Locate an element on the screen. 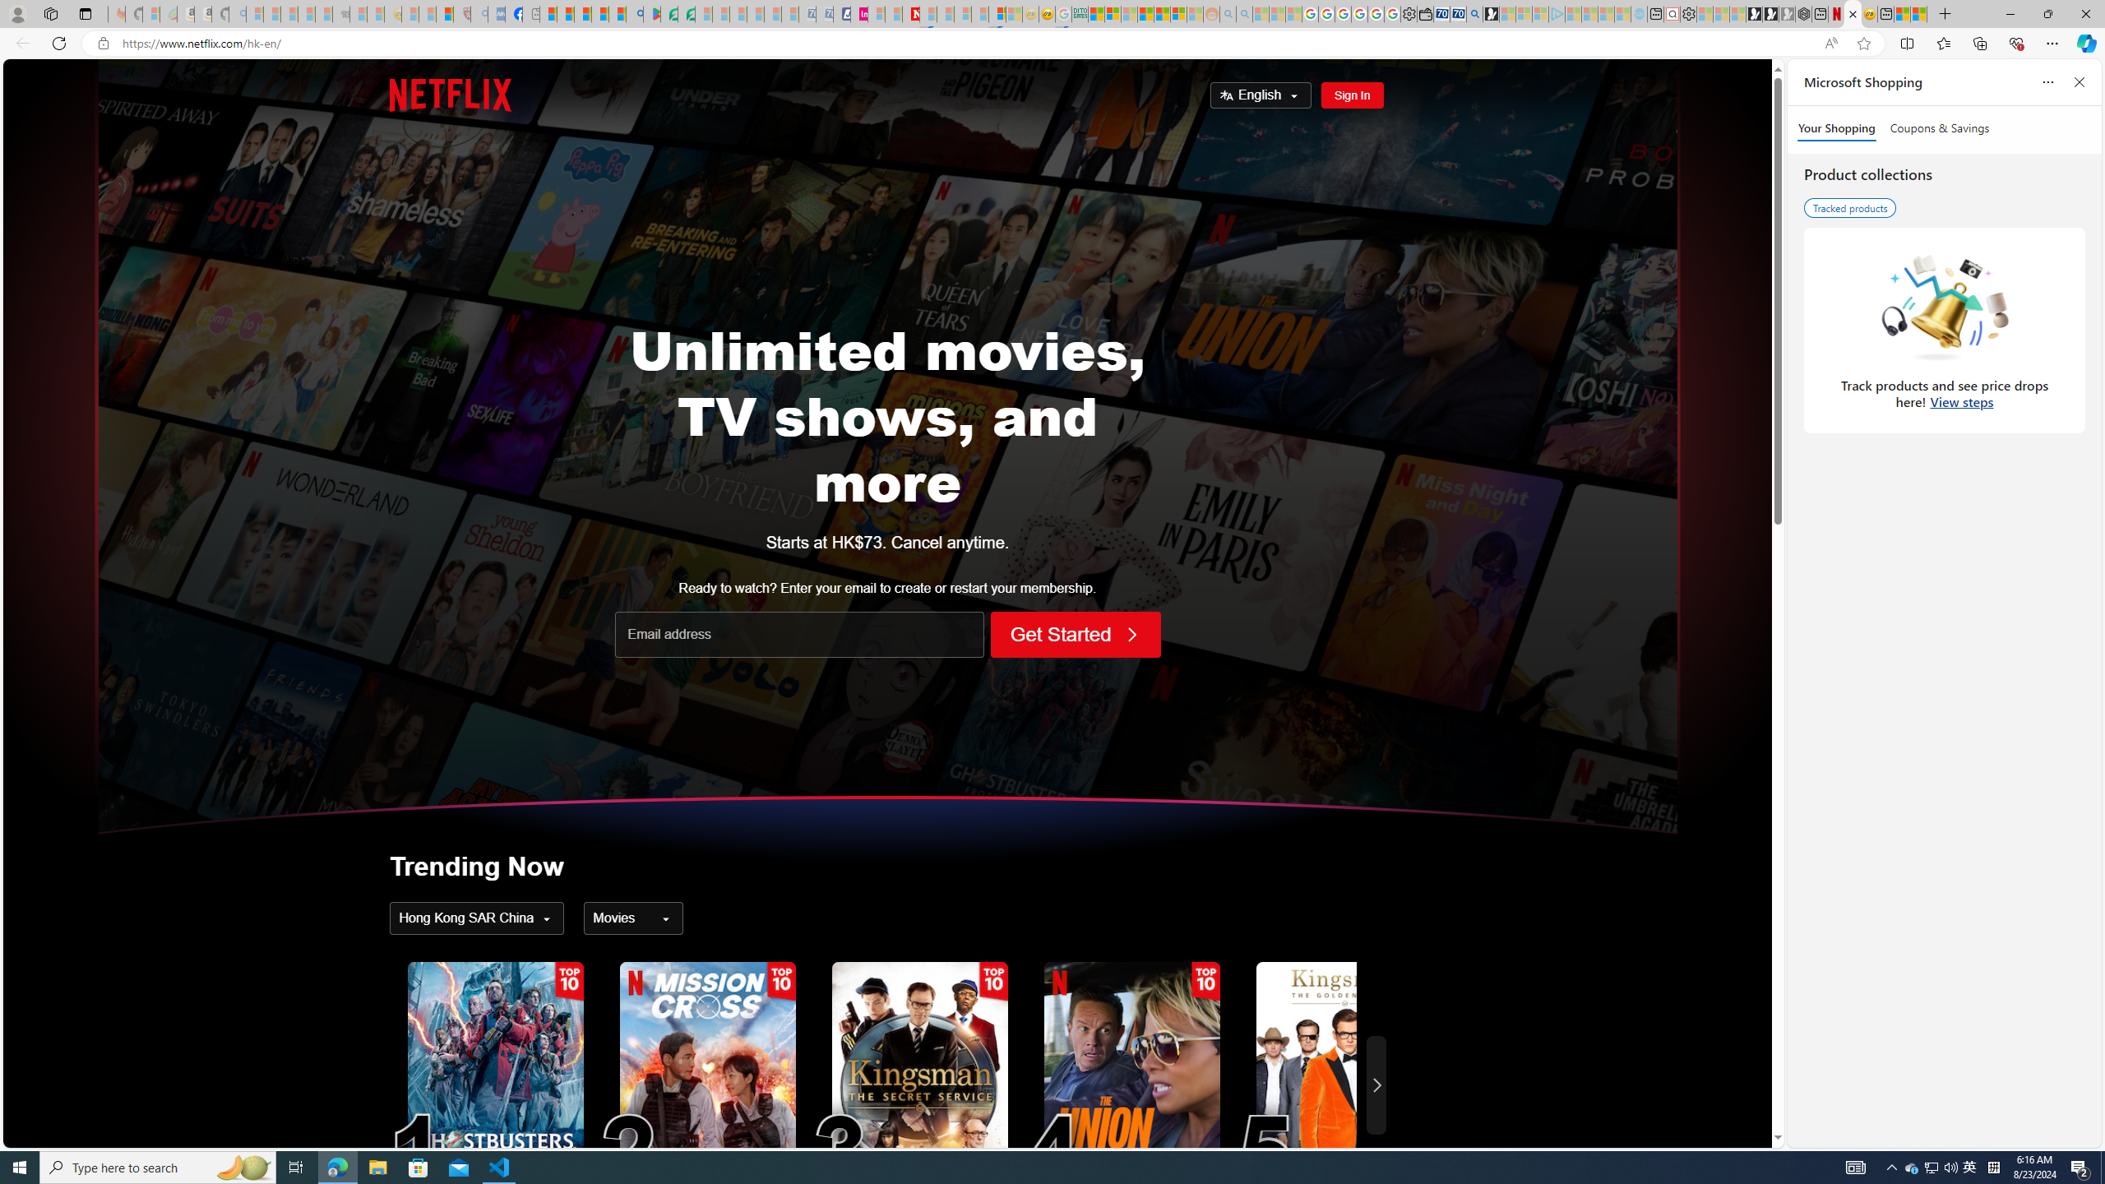 This screenshot has width=2105, height=1184. Bing Real Estate - Home sales and rental listings is located at coordinates (1474, 14).